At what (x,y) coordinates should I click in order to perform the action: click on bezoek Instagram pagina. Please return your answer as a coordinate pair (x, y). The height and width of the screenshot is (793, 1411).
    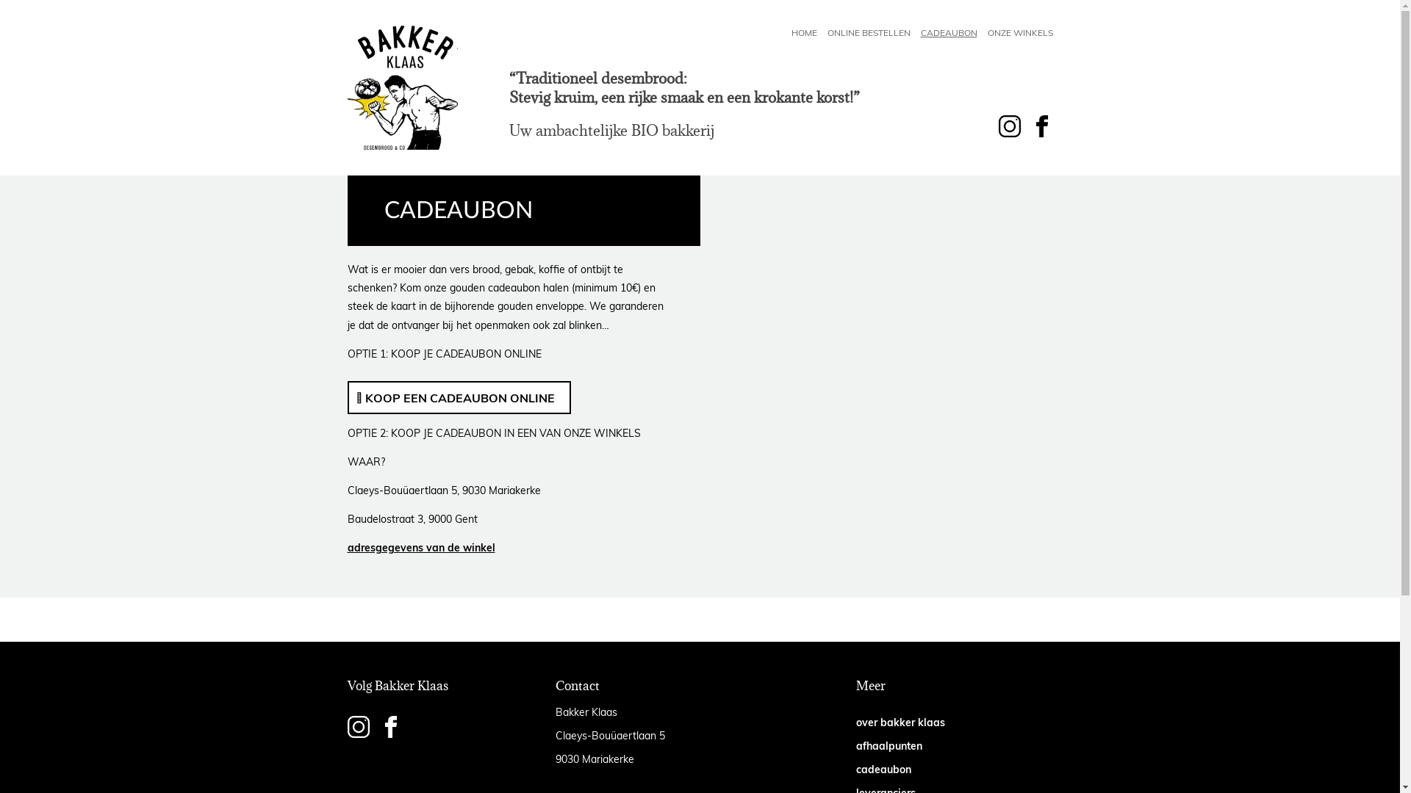
    Looking at the image, I should click on (358, 728).